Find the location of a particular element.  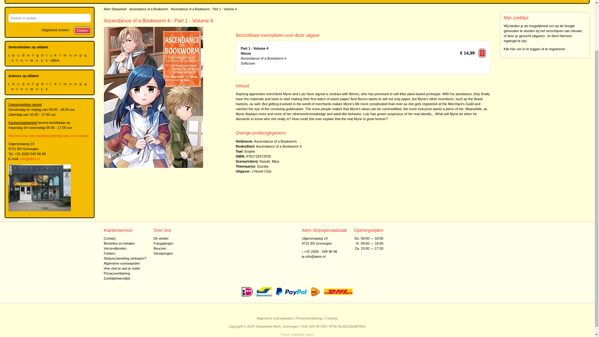

Blog is located at coordinates (16, 1).